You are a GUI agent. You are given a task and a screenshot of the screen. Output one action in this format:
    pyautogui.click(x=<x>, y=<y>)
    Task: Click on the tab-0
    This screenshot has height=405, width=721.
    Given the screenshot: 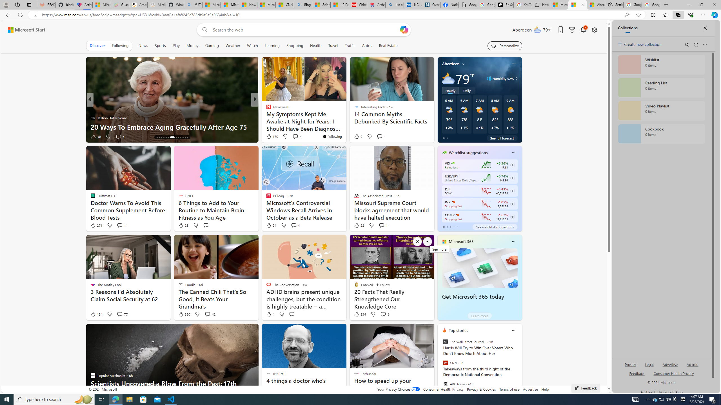 What is the action you would take?
    pyautogui.click(x=444, y=227)
    